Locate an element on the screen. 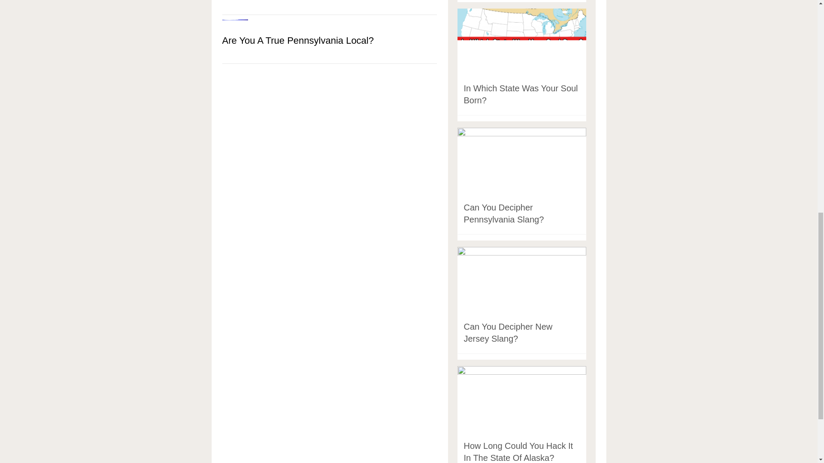 Image resolution: width=824 pixels, height=463 pixels. In Which State Was Your Soul Born? is located at coordinates (520, 94).